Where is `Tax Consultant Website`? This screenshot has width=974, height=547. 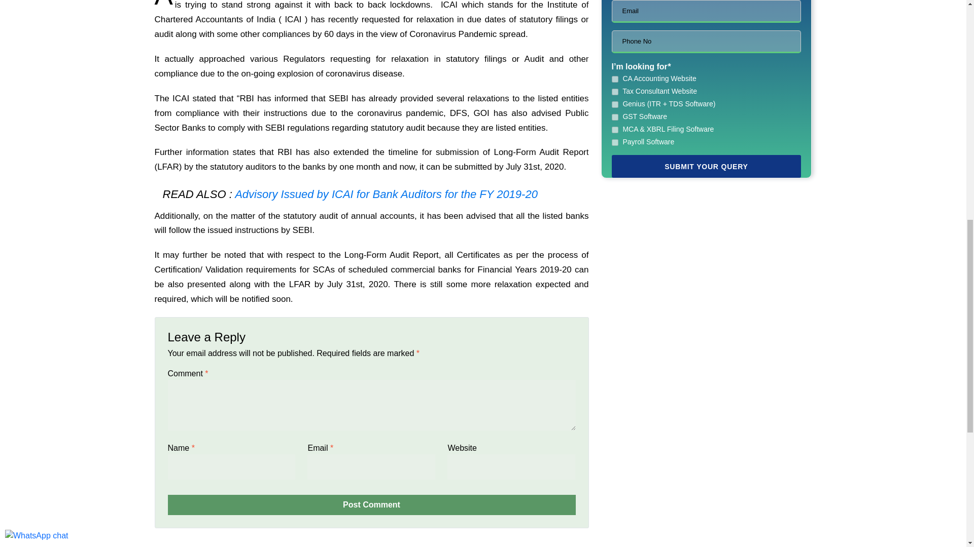
Tax Consultant Website is located at coordinates (615, 91).